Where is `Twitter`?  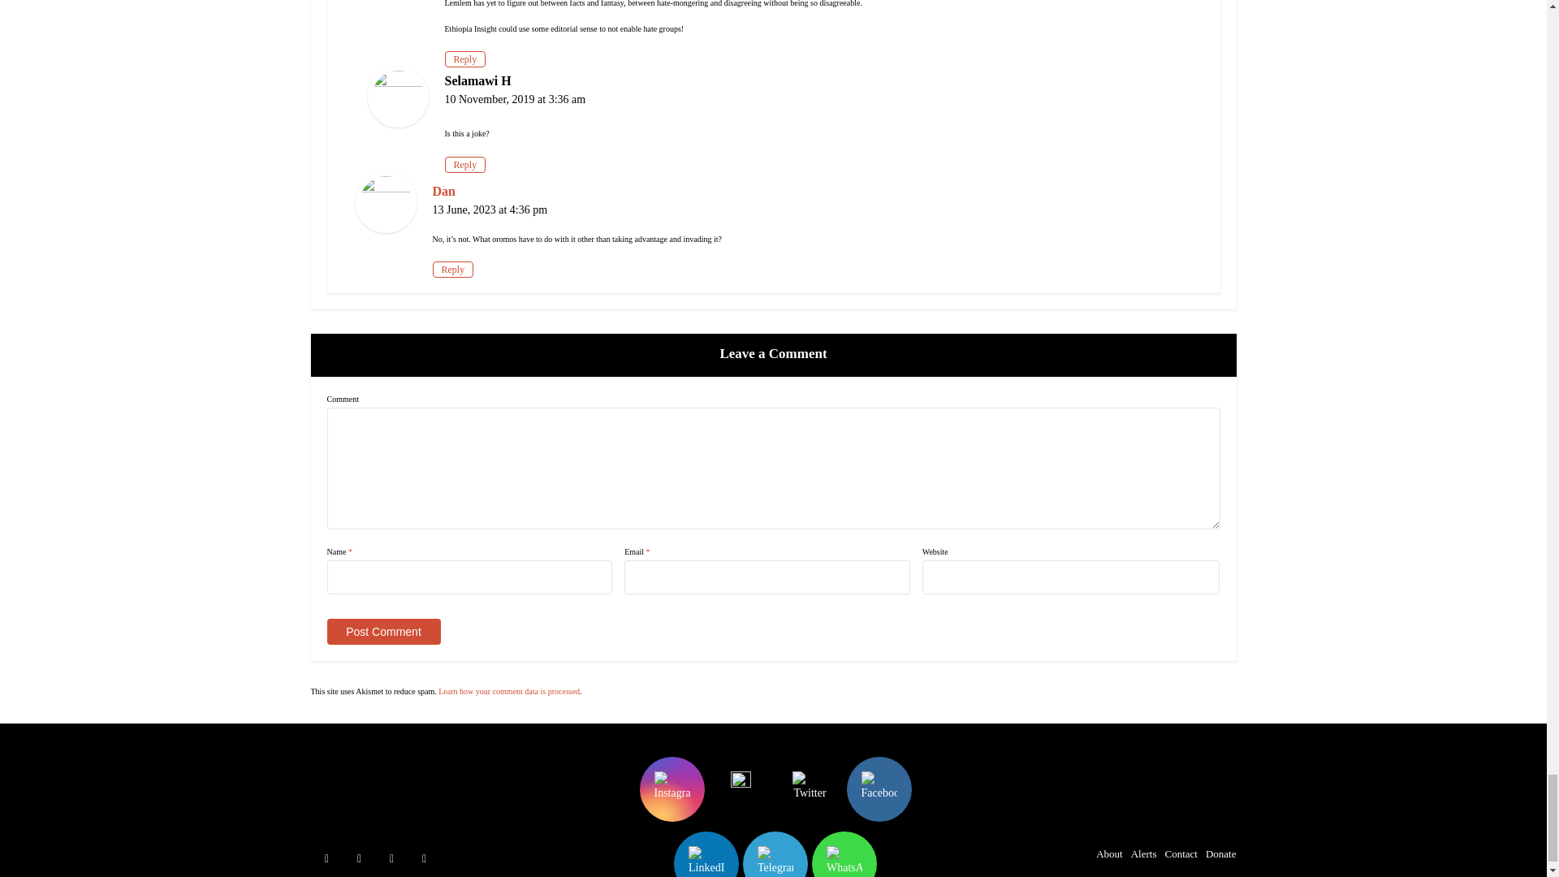 Twitter is located at coordinates (810, 789).